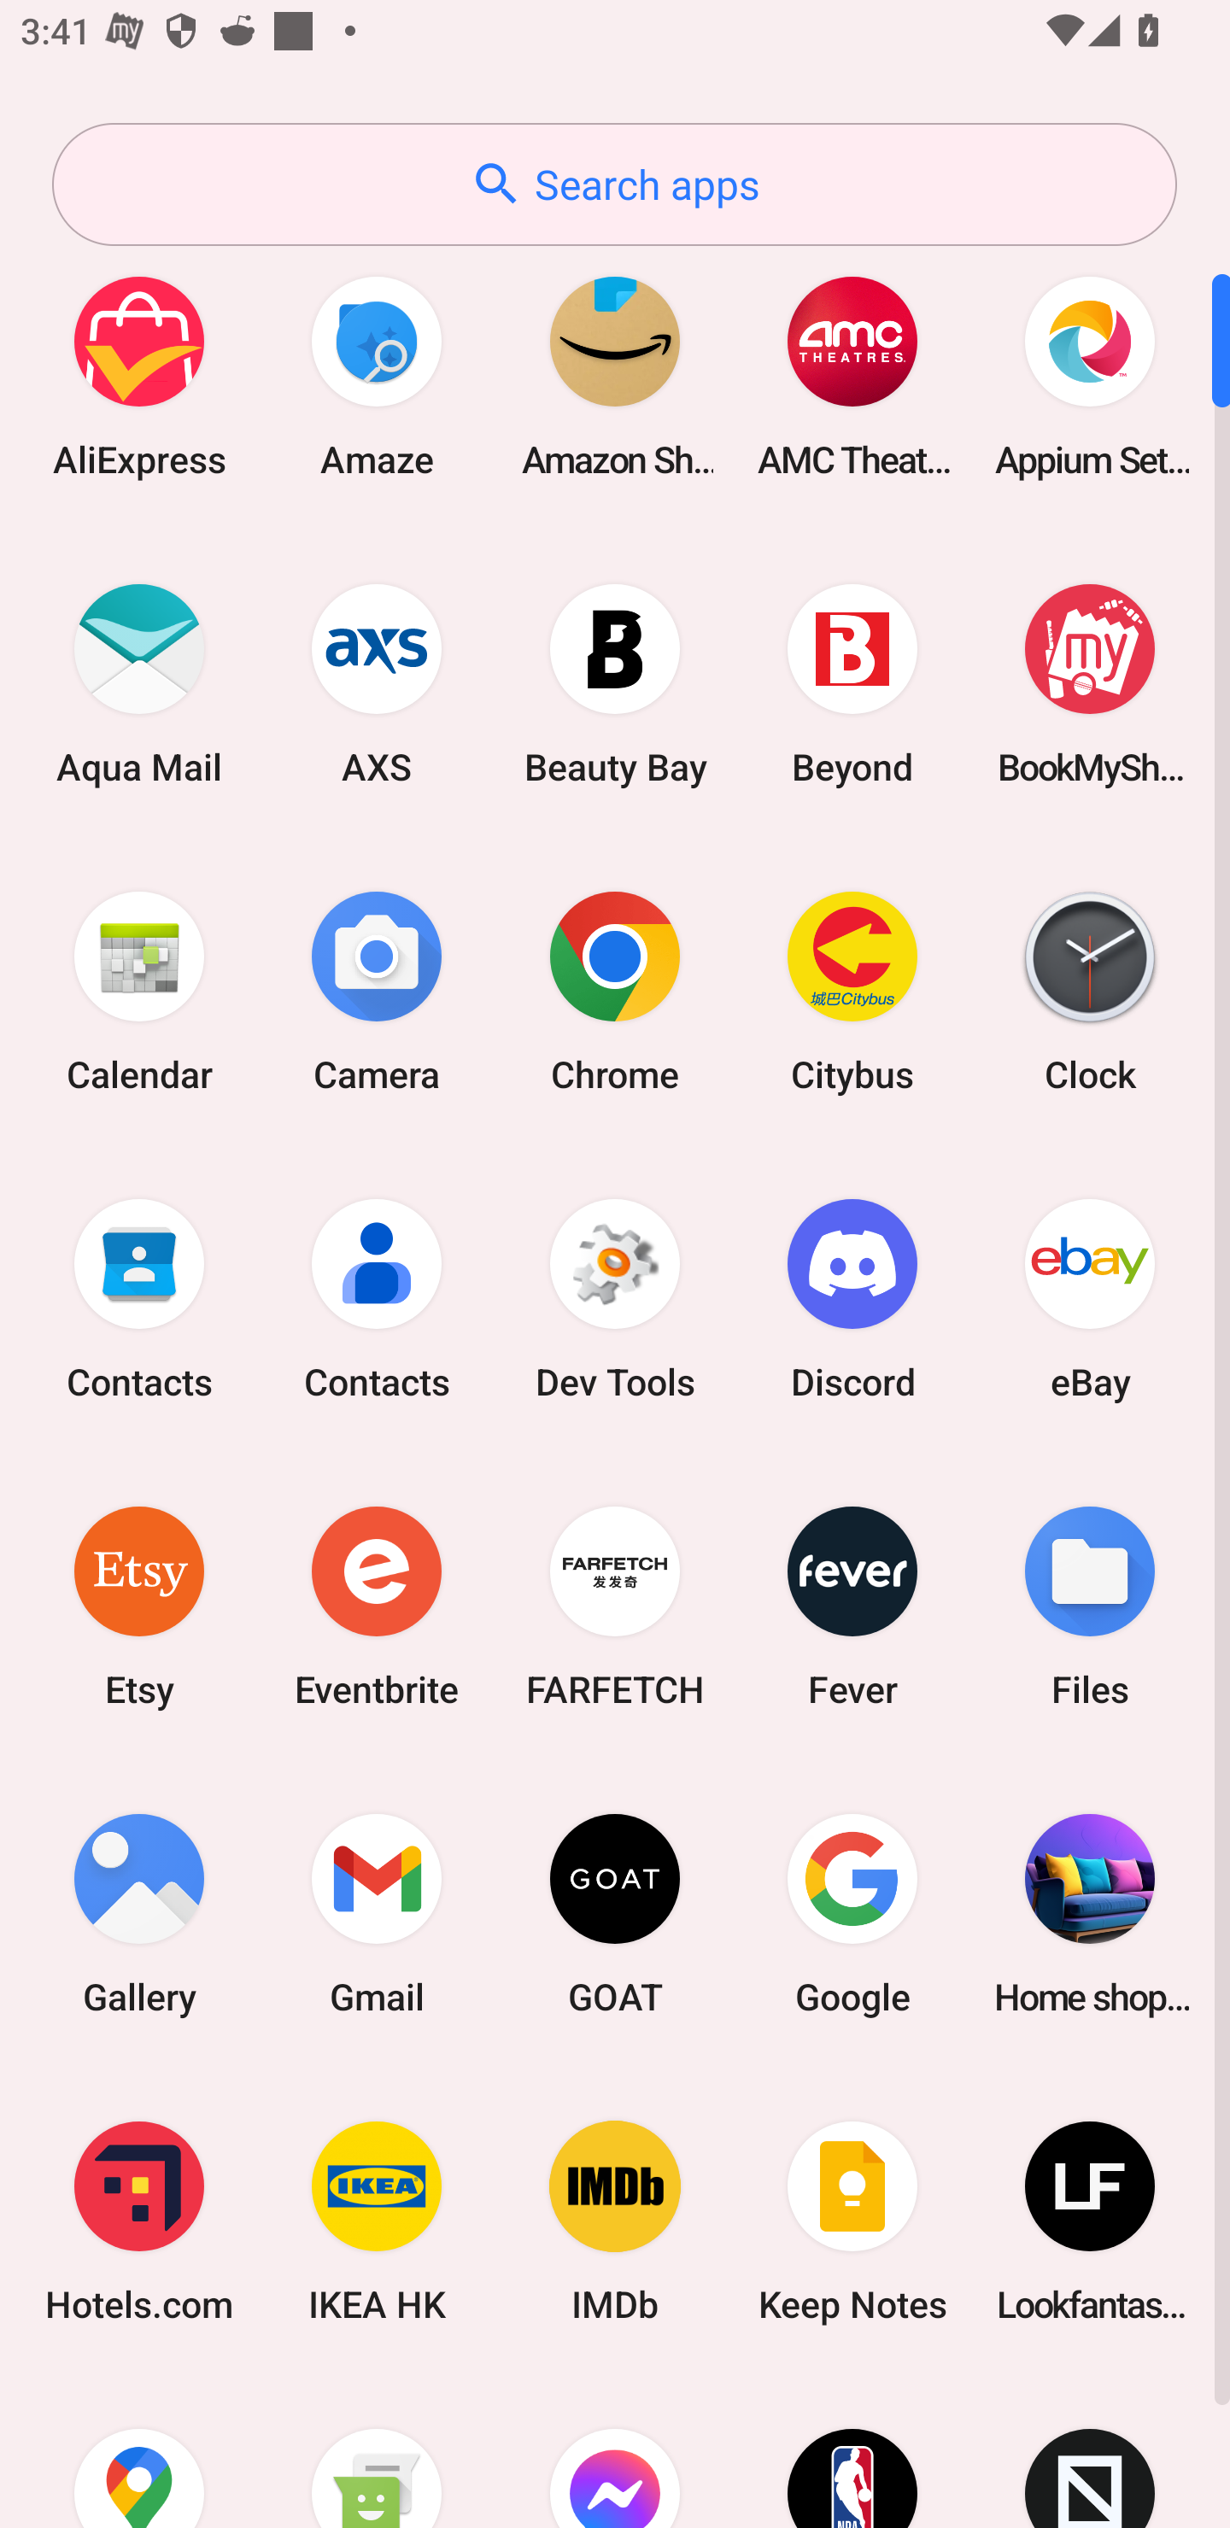 Image resolution: width=1230 pixels, height=2528 pixels. Describe the element at coordinates (377, 1606) in the screenshot. I see `Eventbrite` at that location.